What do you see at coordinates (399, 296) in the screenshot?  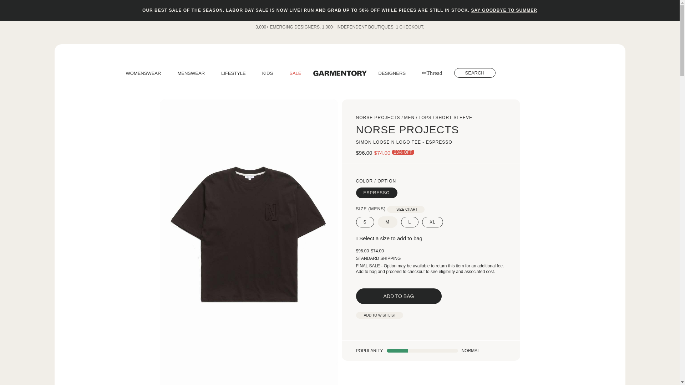 I see `Add to bag` at bounding box center [399, 296].